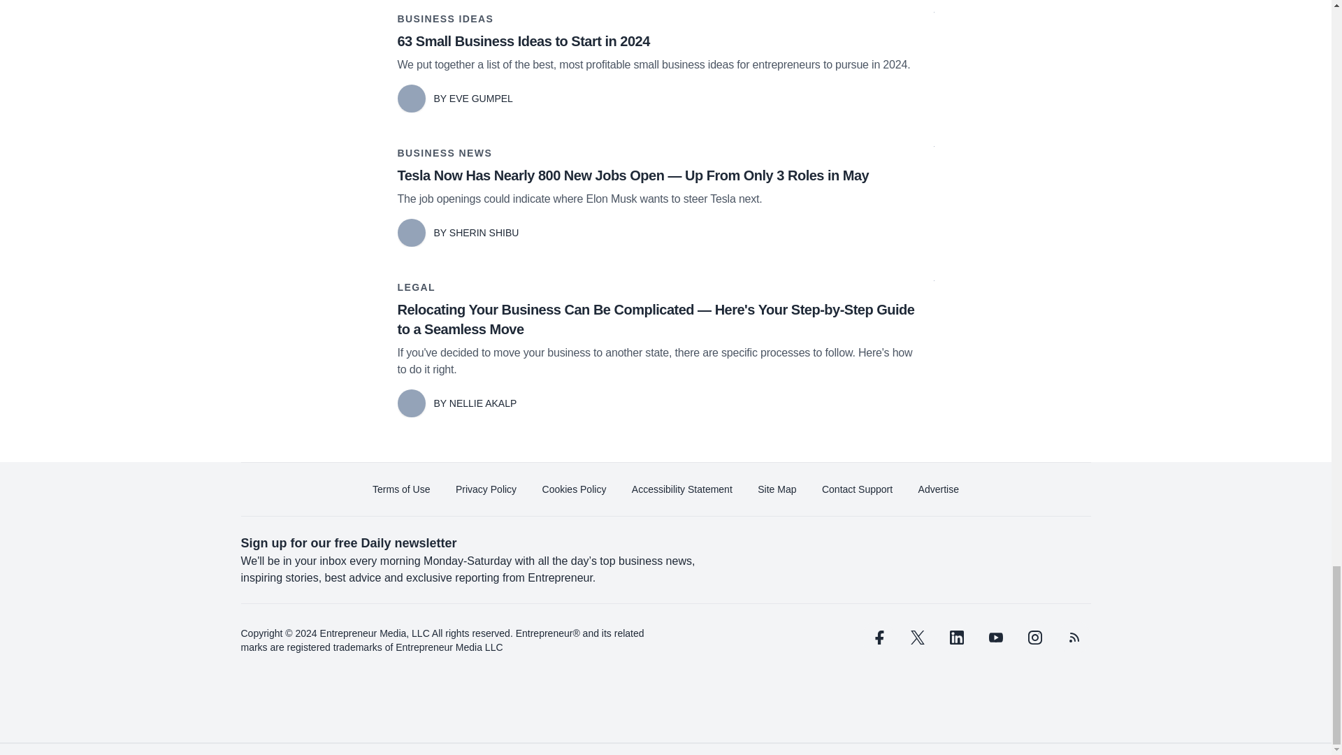 The image size is (1342, 755). I want to click on facebook, so click(878, 638).